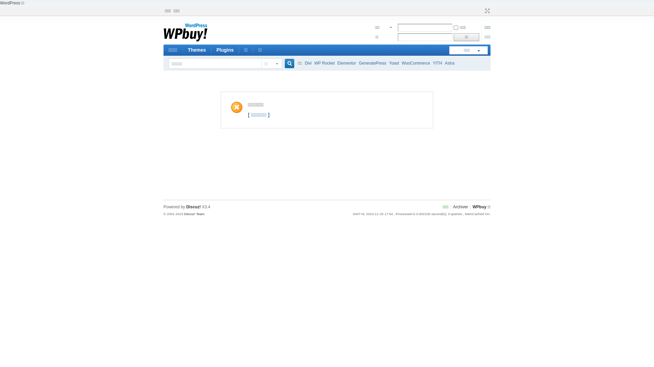 Image resolution: width=654 pixels, height=367 pixels. I want to click on true, so click(287, 64).